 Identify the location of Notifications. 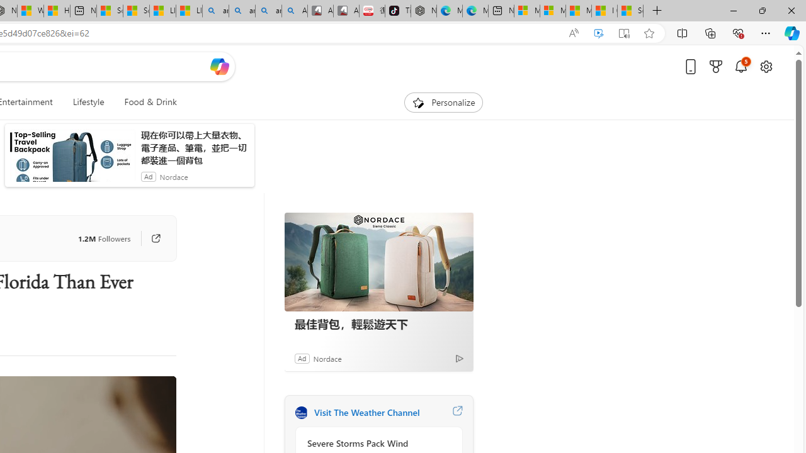
(741, 66).